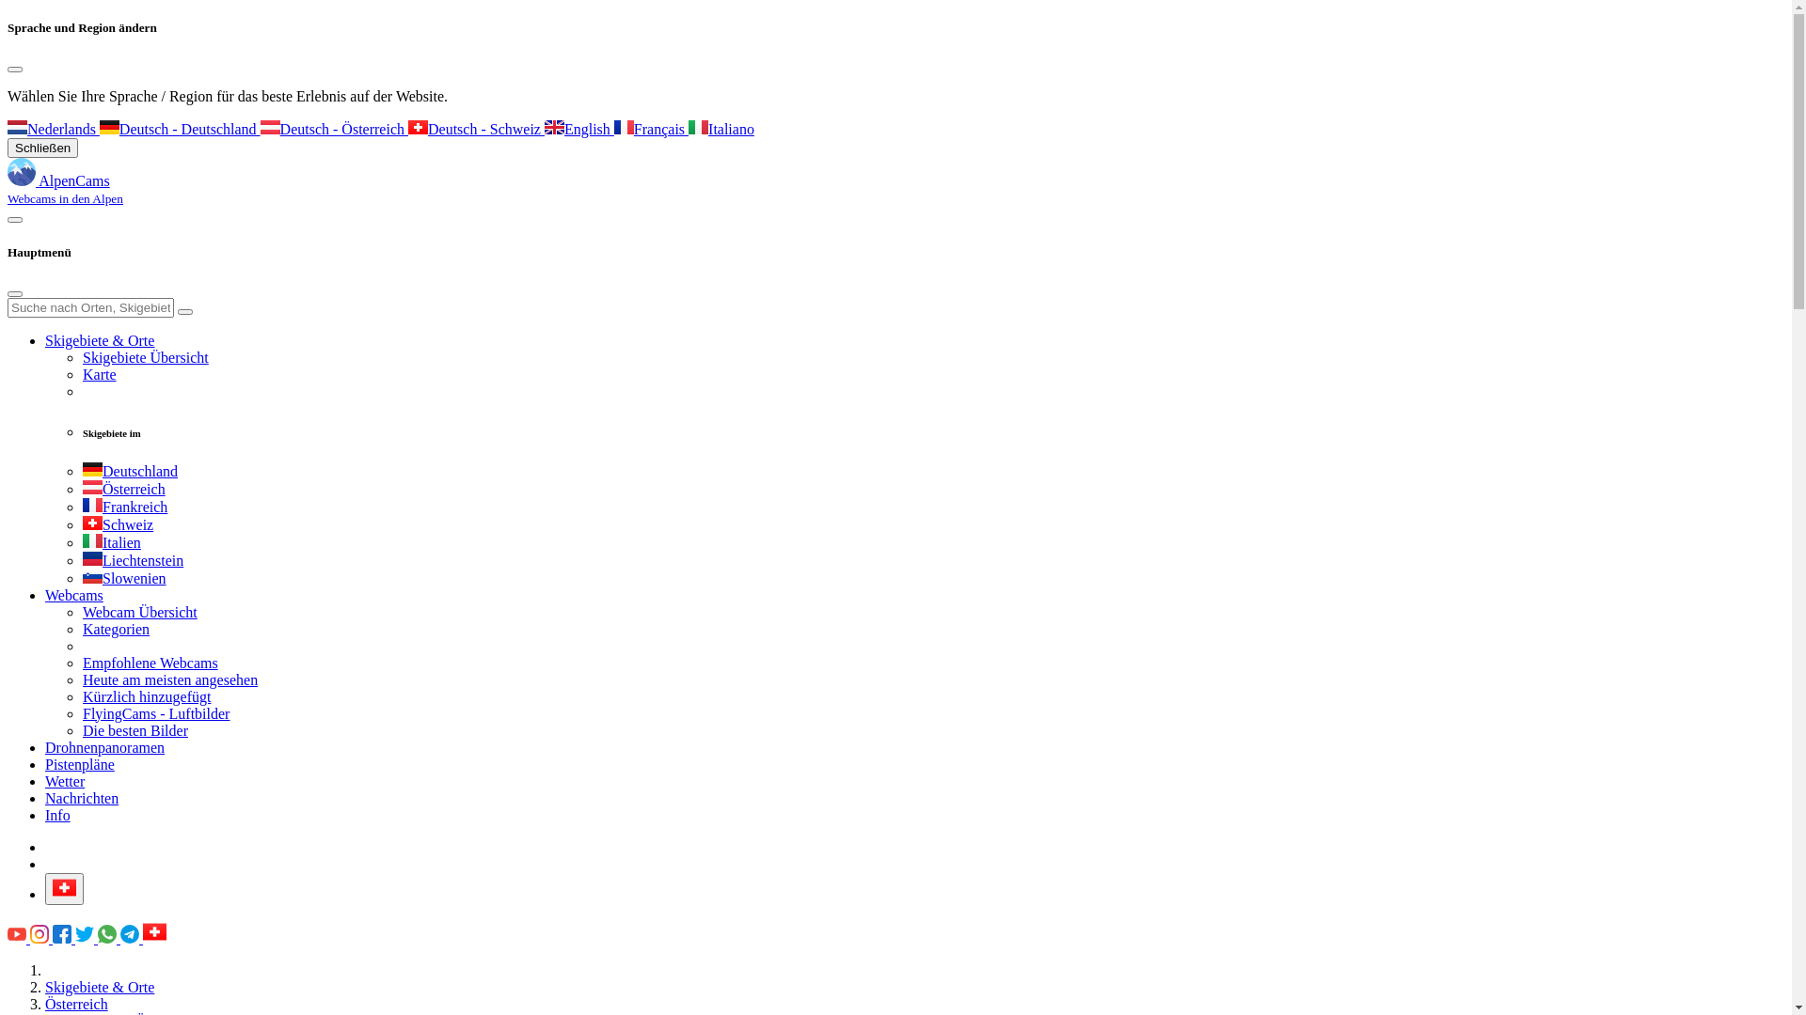 This screenshot has height=1015, width=1806. What do you see at coordinates (92, 470) in the screenshot?
I see `Deutschland` at bounding box center [92, 470].